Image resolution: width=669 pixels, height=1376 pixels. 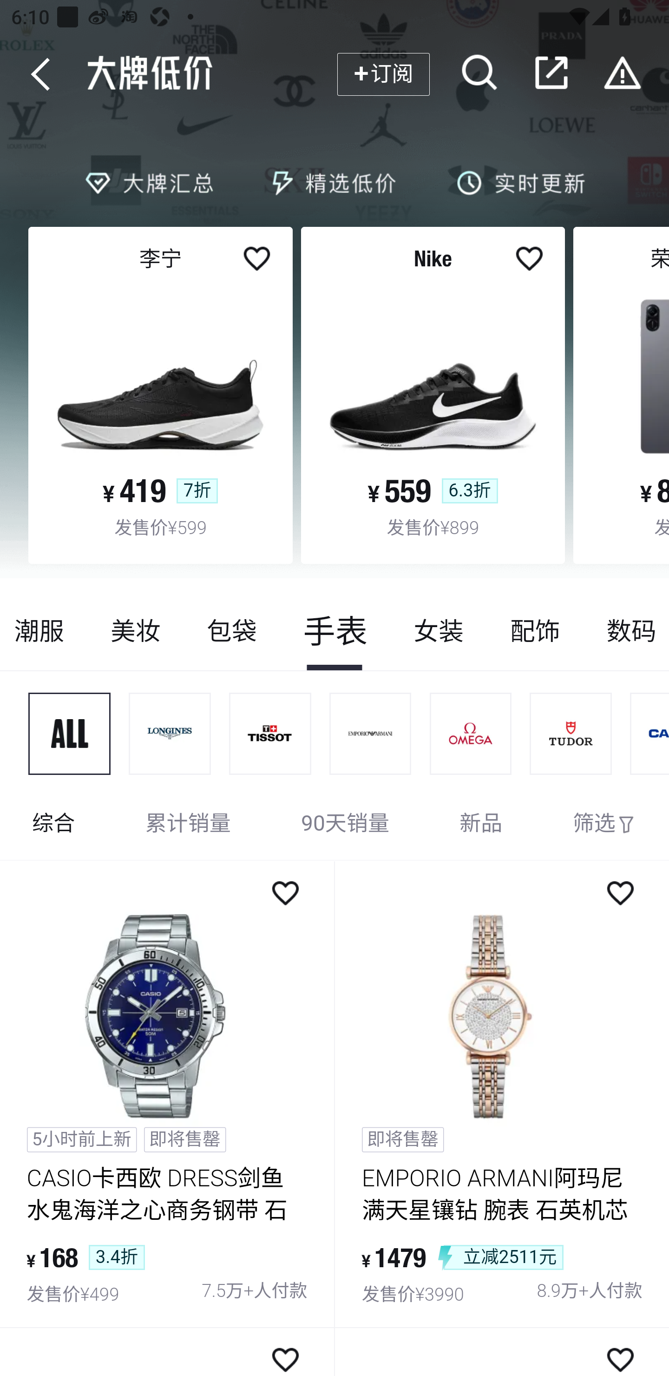 I want to click on img, so click(x=70, y=734).